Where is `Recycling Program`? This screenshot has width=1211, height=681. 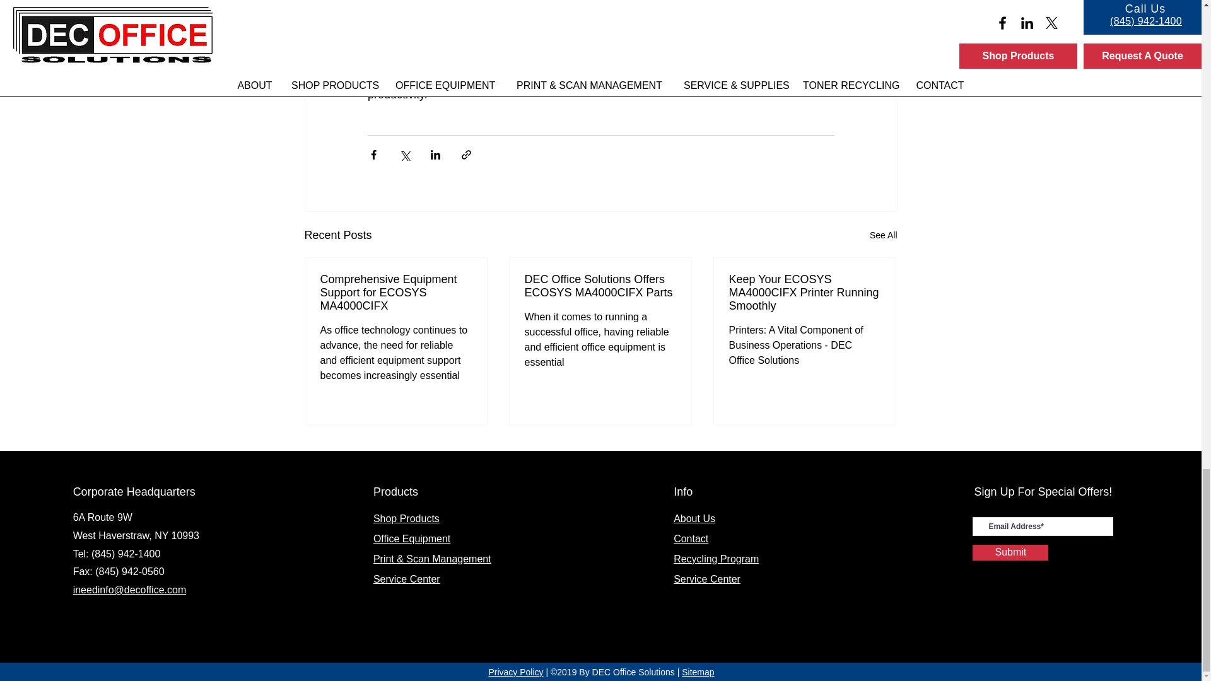 Recycling Program is located at coordinates (716, 559).